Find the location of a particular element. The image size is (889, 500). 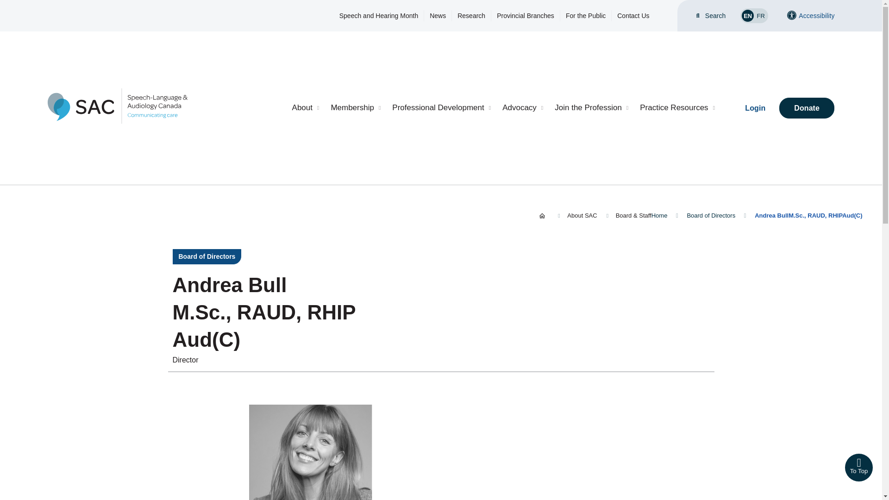

For the Public is located at coordinates (585, 16).